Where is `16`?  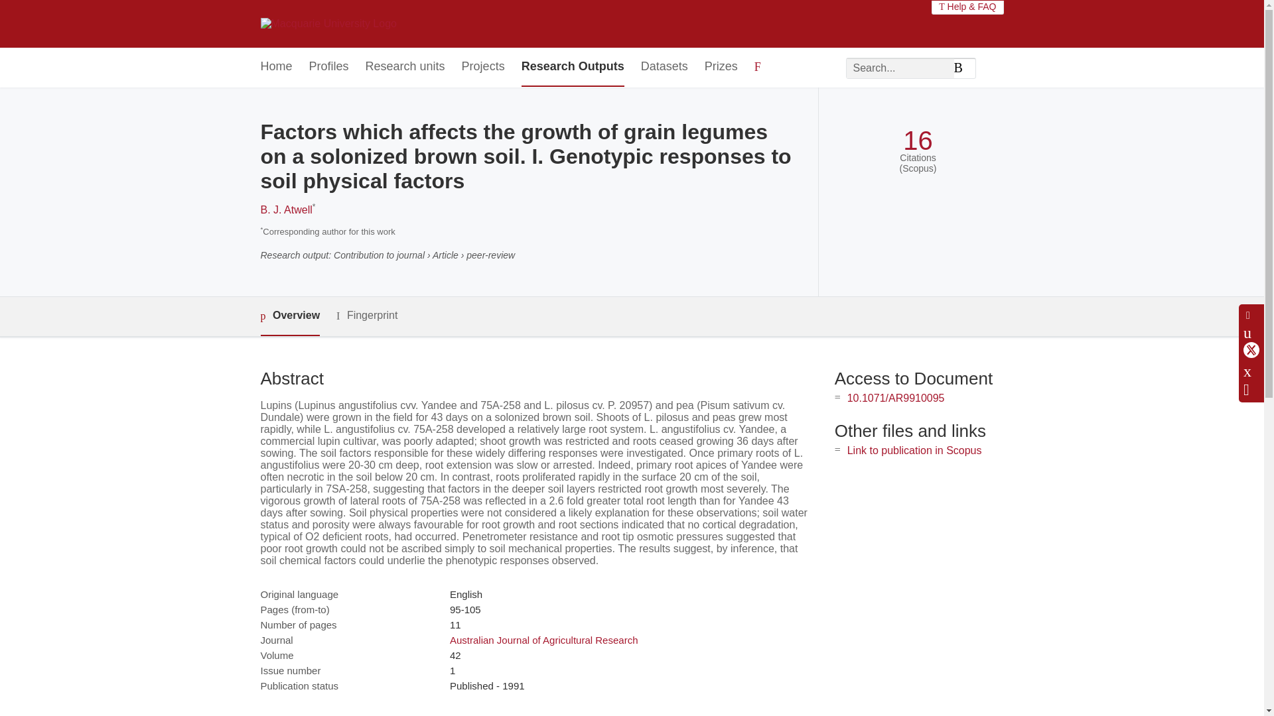
16 is located at coordinates (918, 141).